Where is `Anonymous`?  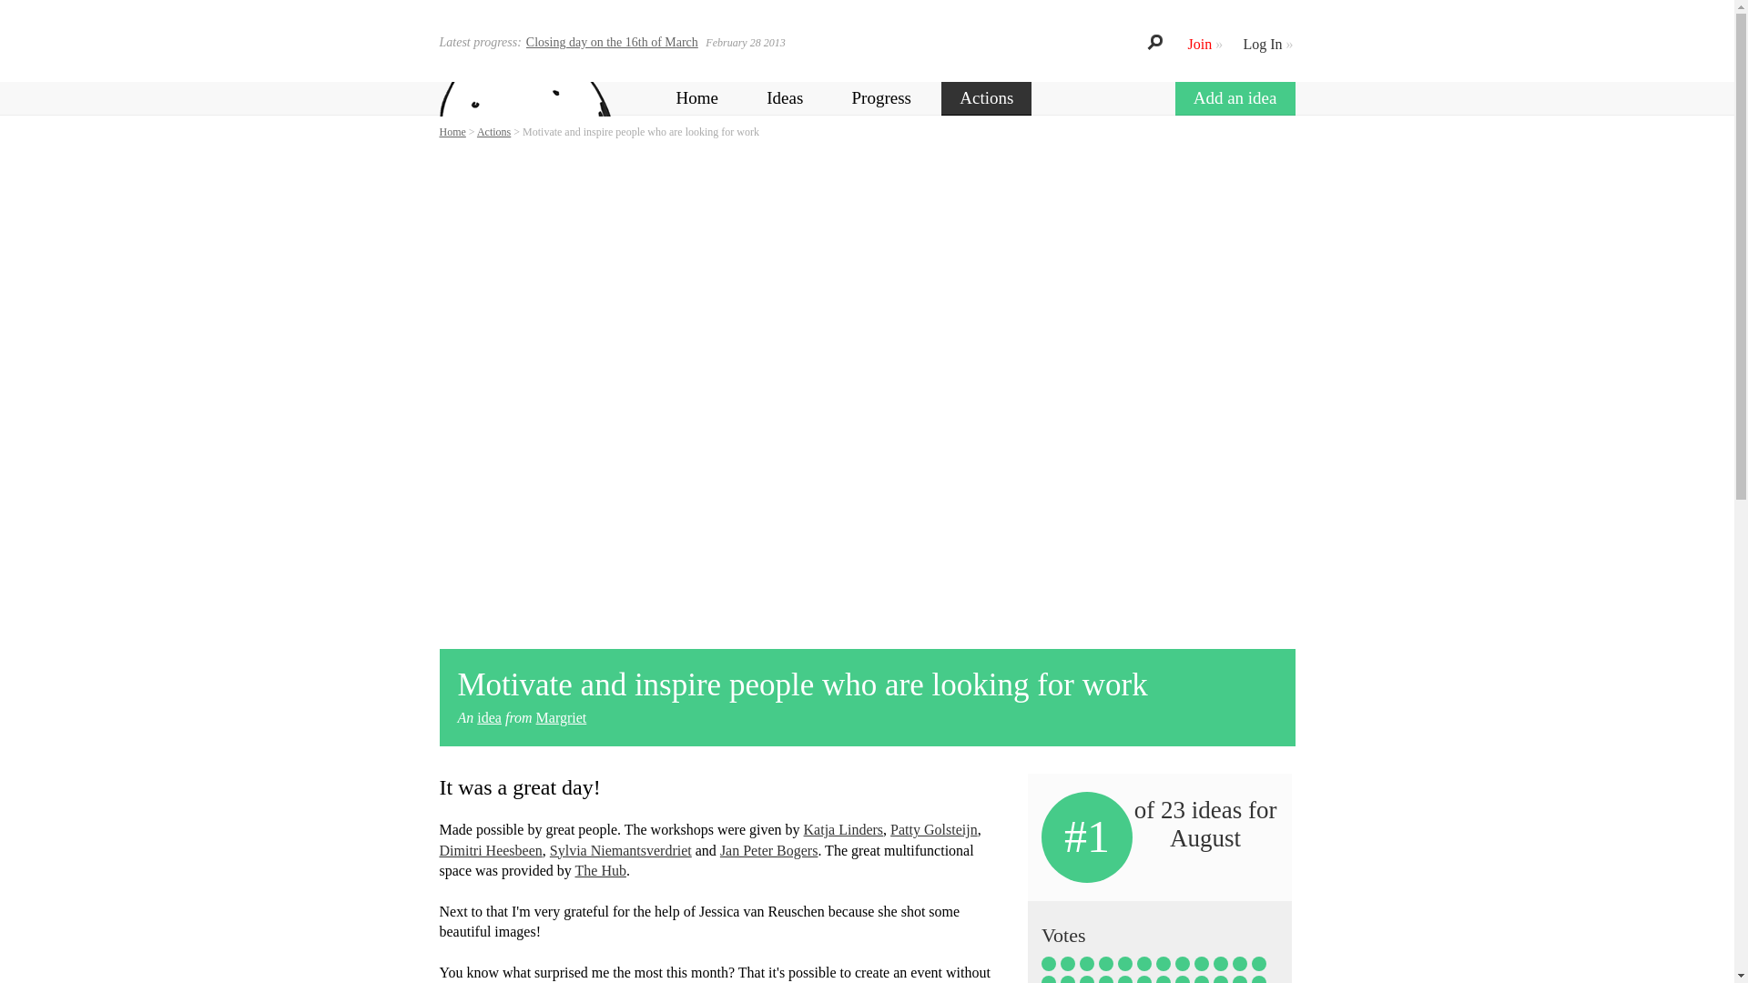 Anonymous is located at coordinates (1258, 963).